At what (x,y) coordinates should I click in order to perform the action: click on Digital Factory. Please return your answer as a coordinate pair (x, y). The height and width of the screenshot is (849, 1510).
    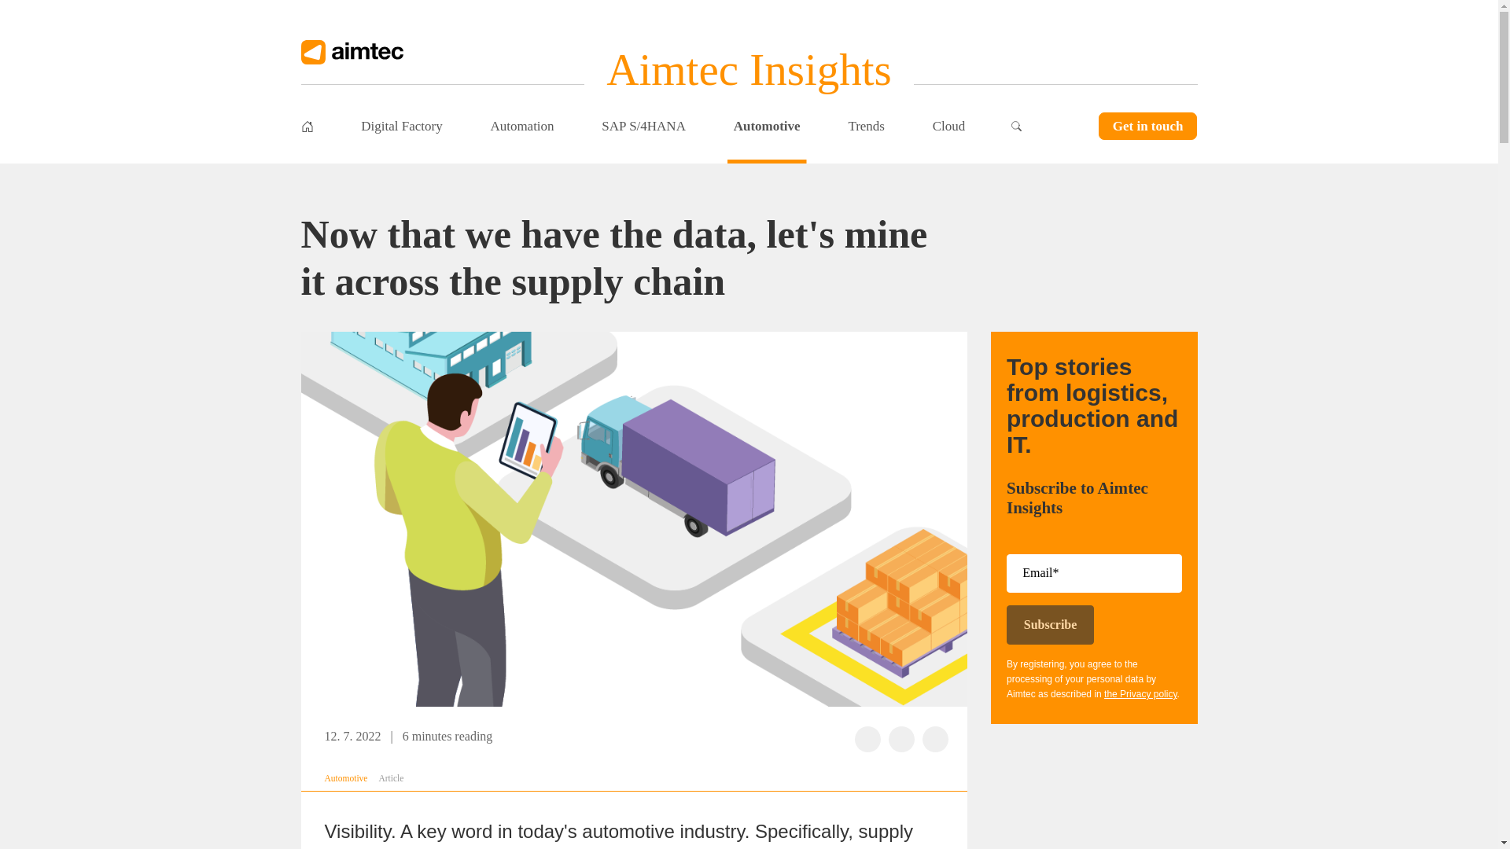
    Looking at the image, I should click on (401, 126).